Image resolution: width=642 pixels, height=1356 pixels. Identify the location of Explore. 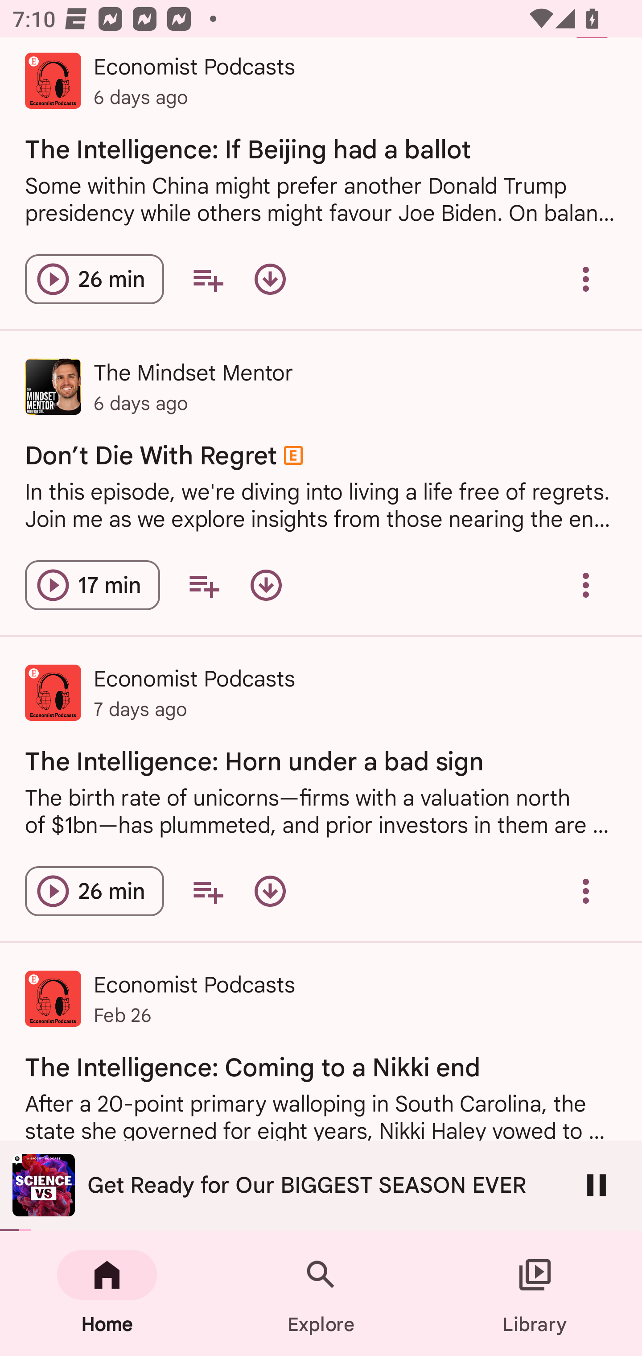
(321, 1294).